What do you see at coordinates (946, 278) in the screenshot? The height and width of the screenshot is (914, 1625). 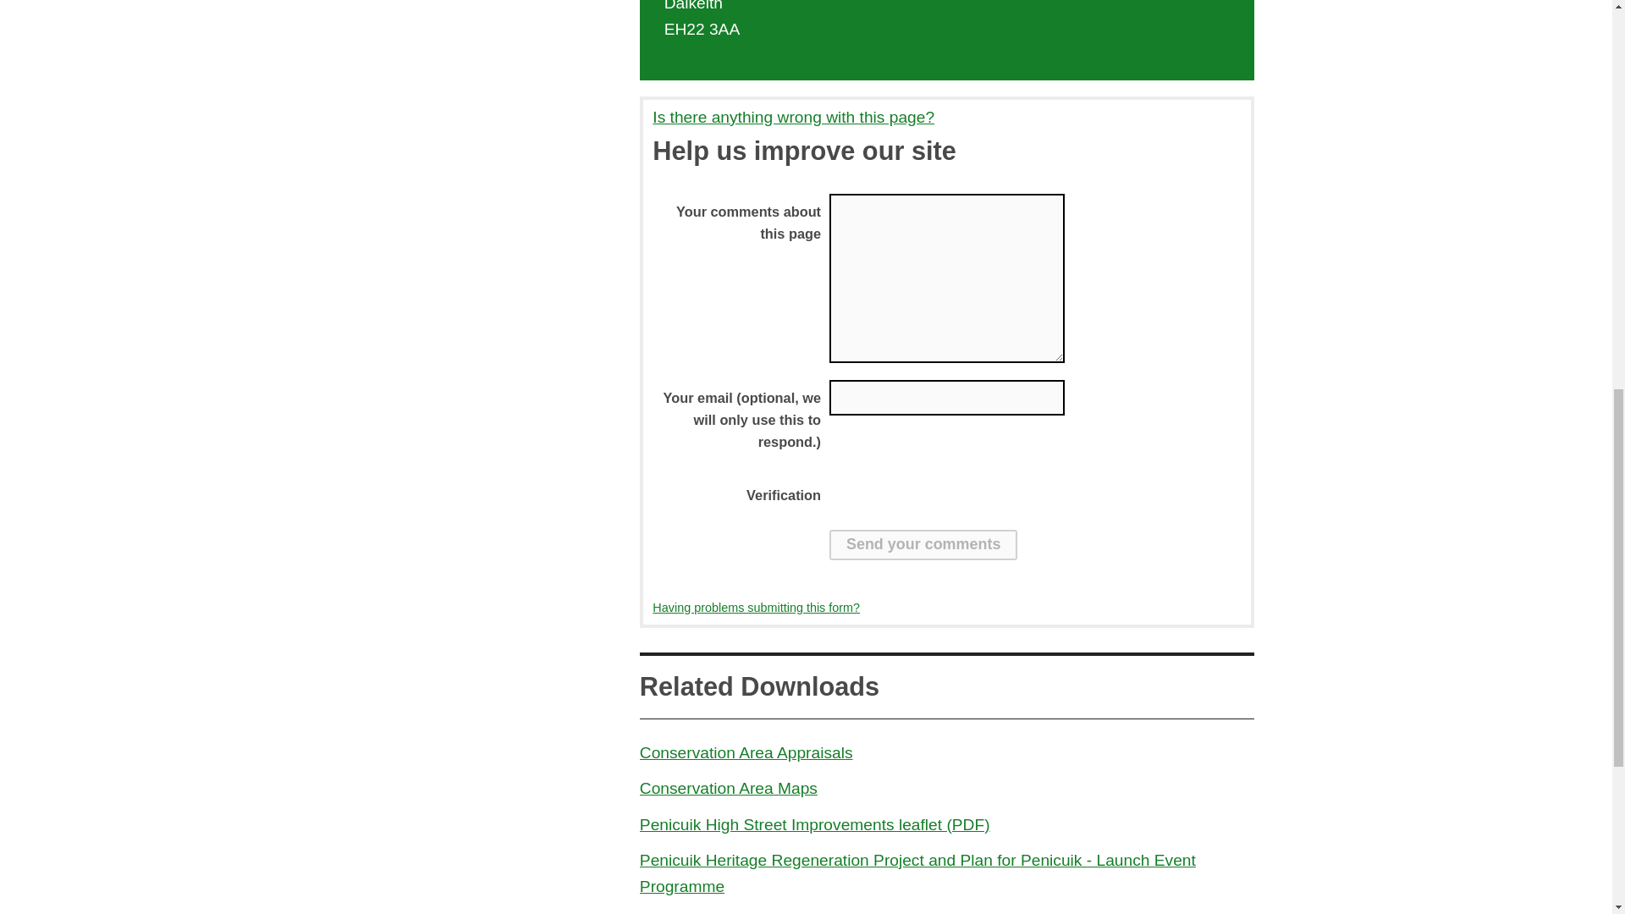 I see `Please add a comment before pressing send` at bounding box center [946, 278].